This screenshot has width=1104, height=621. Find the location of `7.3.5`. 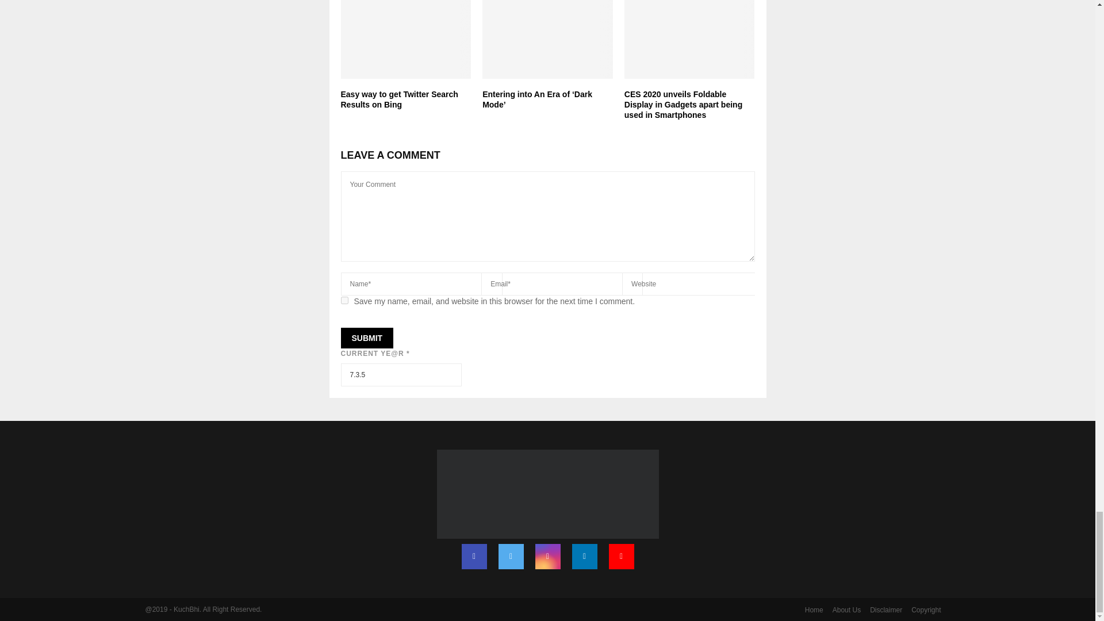

7.3.5 is located at coordinates (400, 374).